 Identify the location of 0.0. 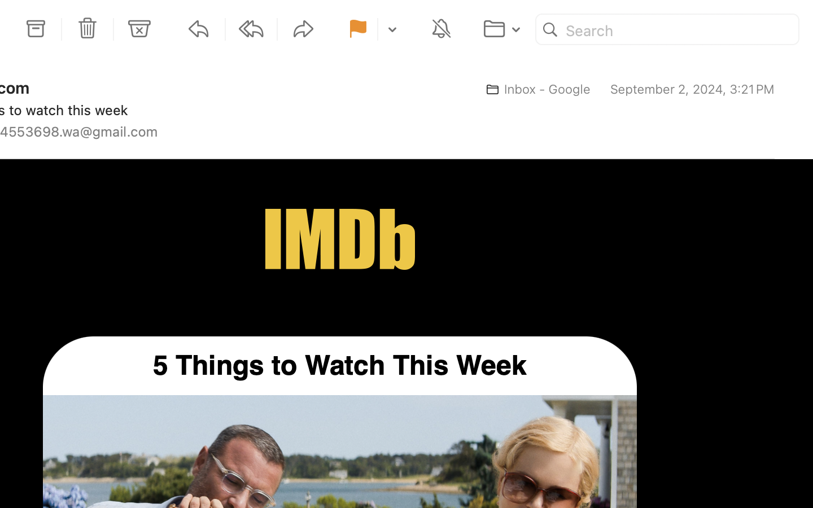
(806, 154).